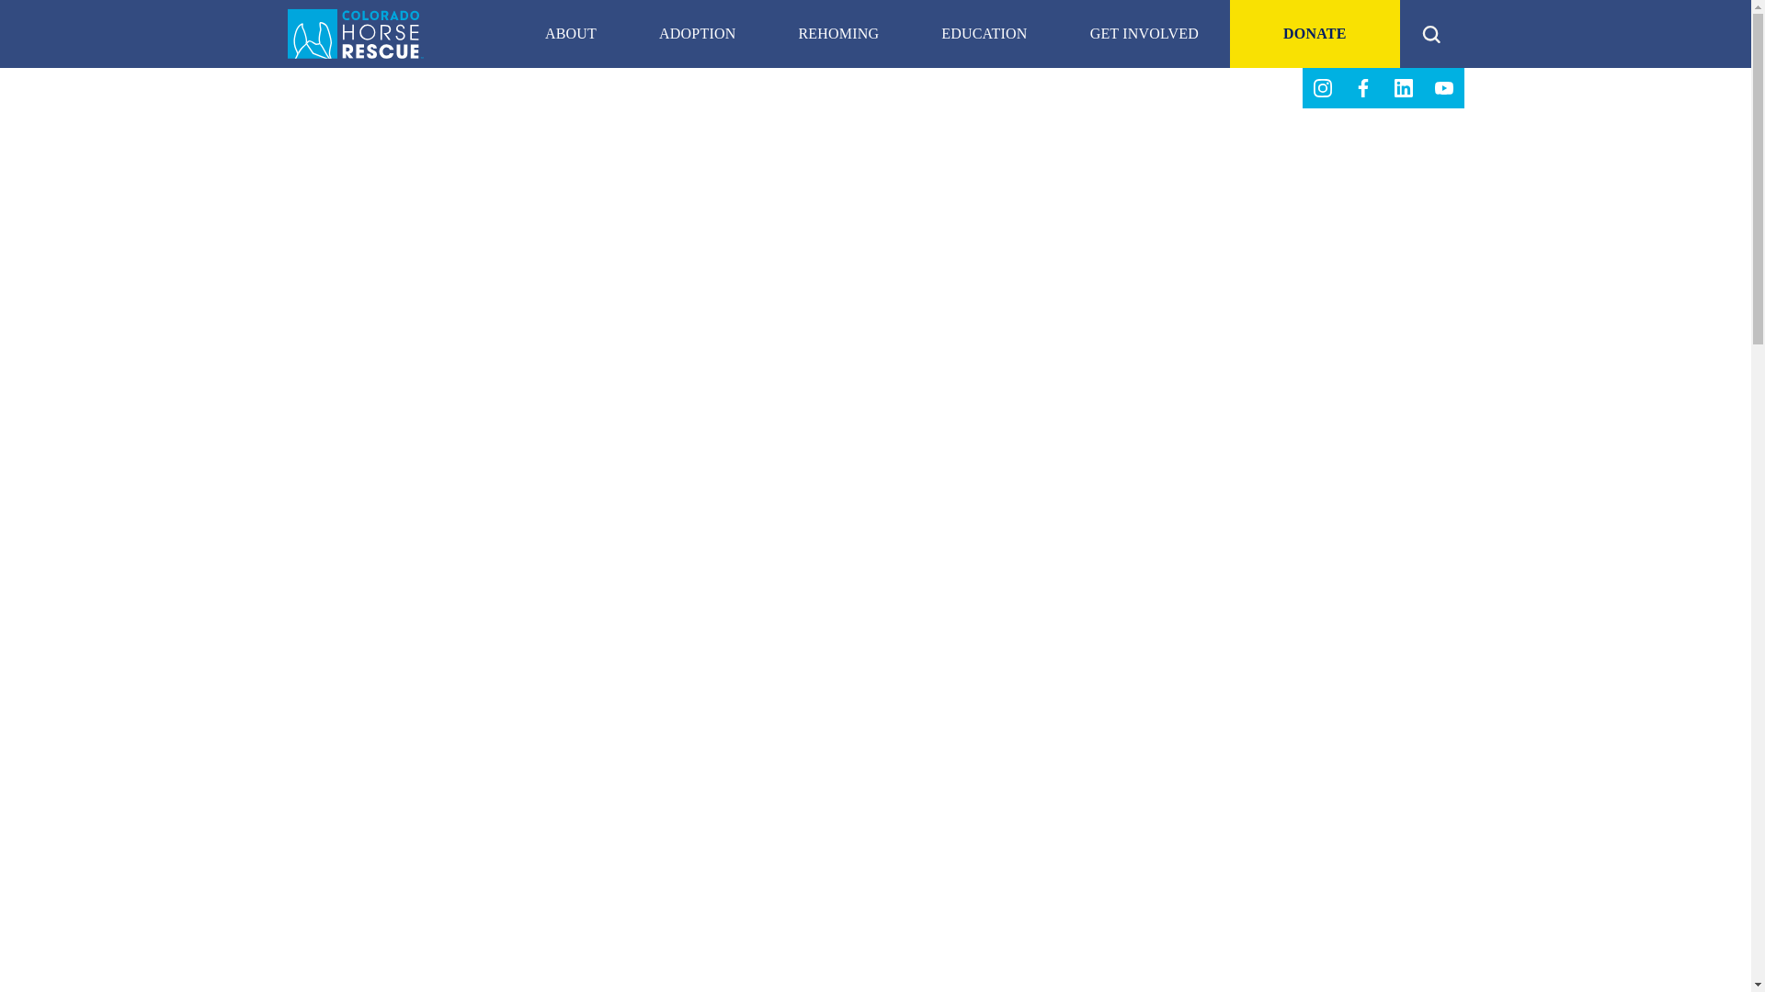  What do you see at coordinates (1315, 34) in the screenshot?
I see `DONATE` at bounding box center [1315, 34].